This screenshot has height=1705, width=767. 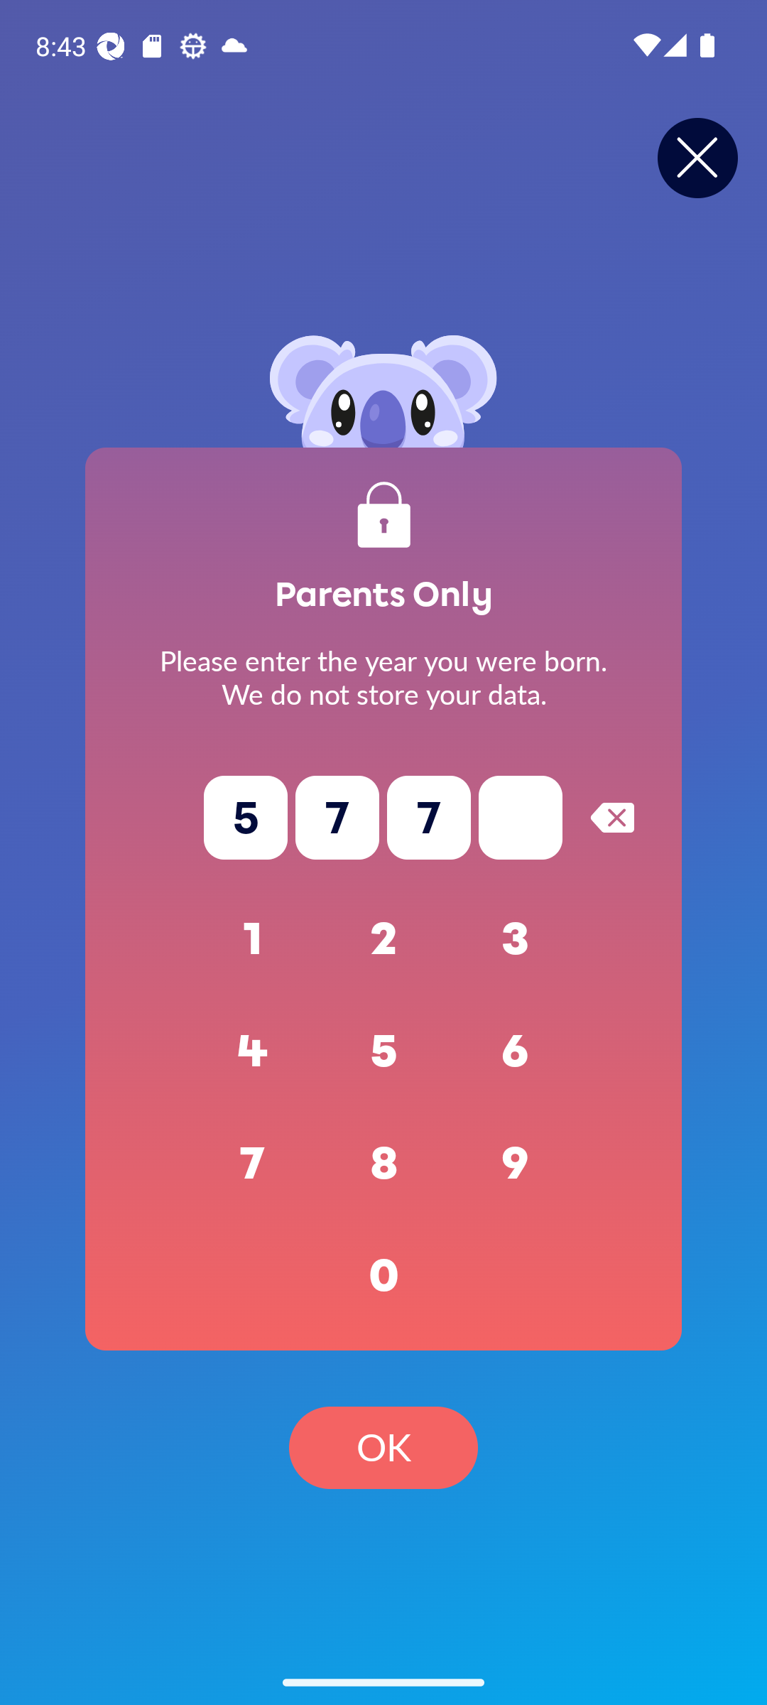 What do you see at coordinates (253, 1051) in the screenshot?
I see `4` at bounding box center [253, 1051].